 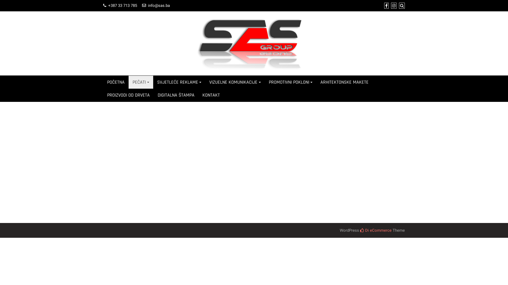 I want to click on PROIZVODI OD DRVETA, so click(x=129, y=95).